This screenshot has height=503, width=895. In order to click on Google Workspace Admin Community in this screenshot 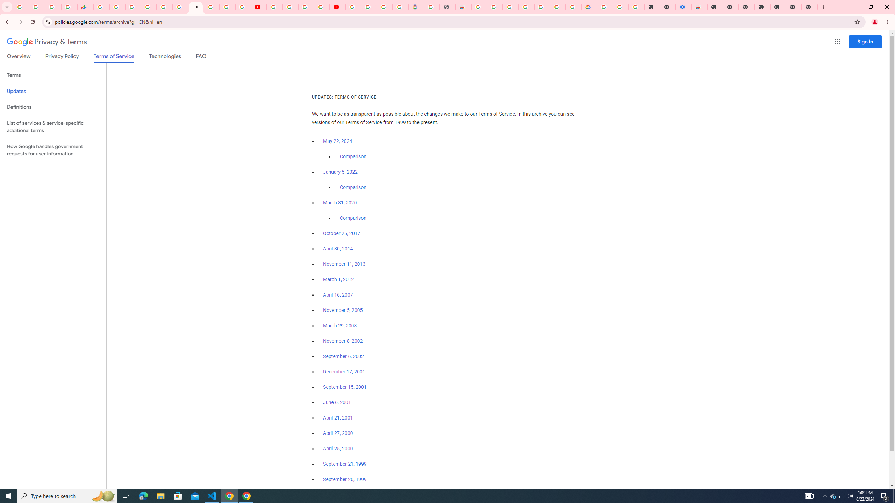, I will do `click(21, 7)`.